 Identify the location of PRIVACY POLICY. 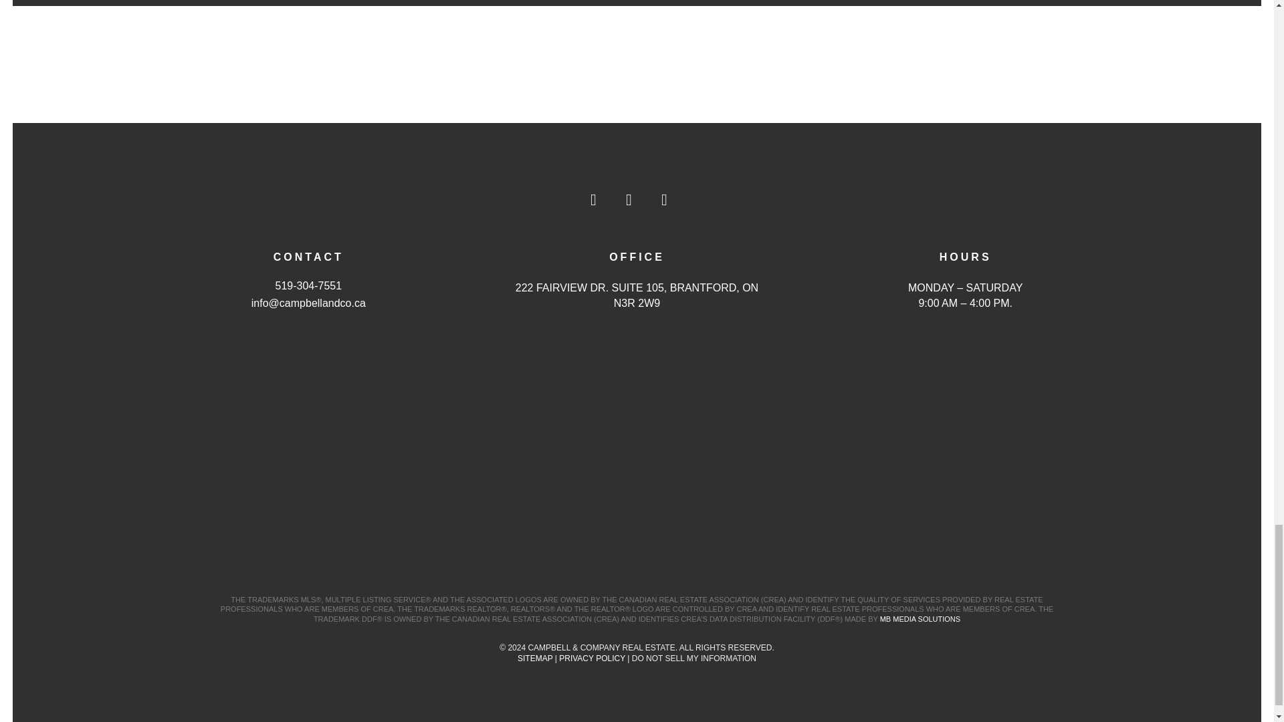
(592, 658).